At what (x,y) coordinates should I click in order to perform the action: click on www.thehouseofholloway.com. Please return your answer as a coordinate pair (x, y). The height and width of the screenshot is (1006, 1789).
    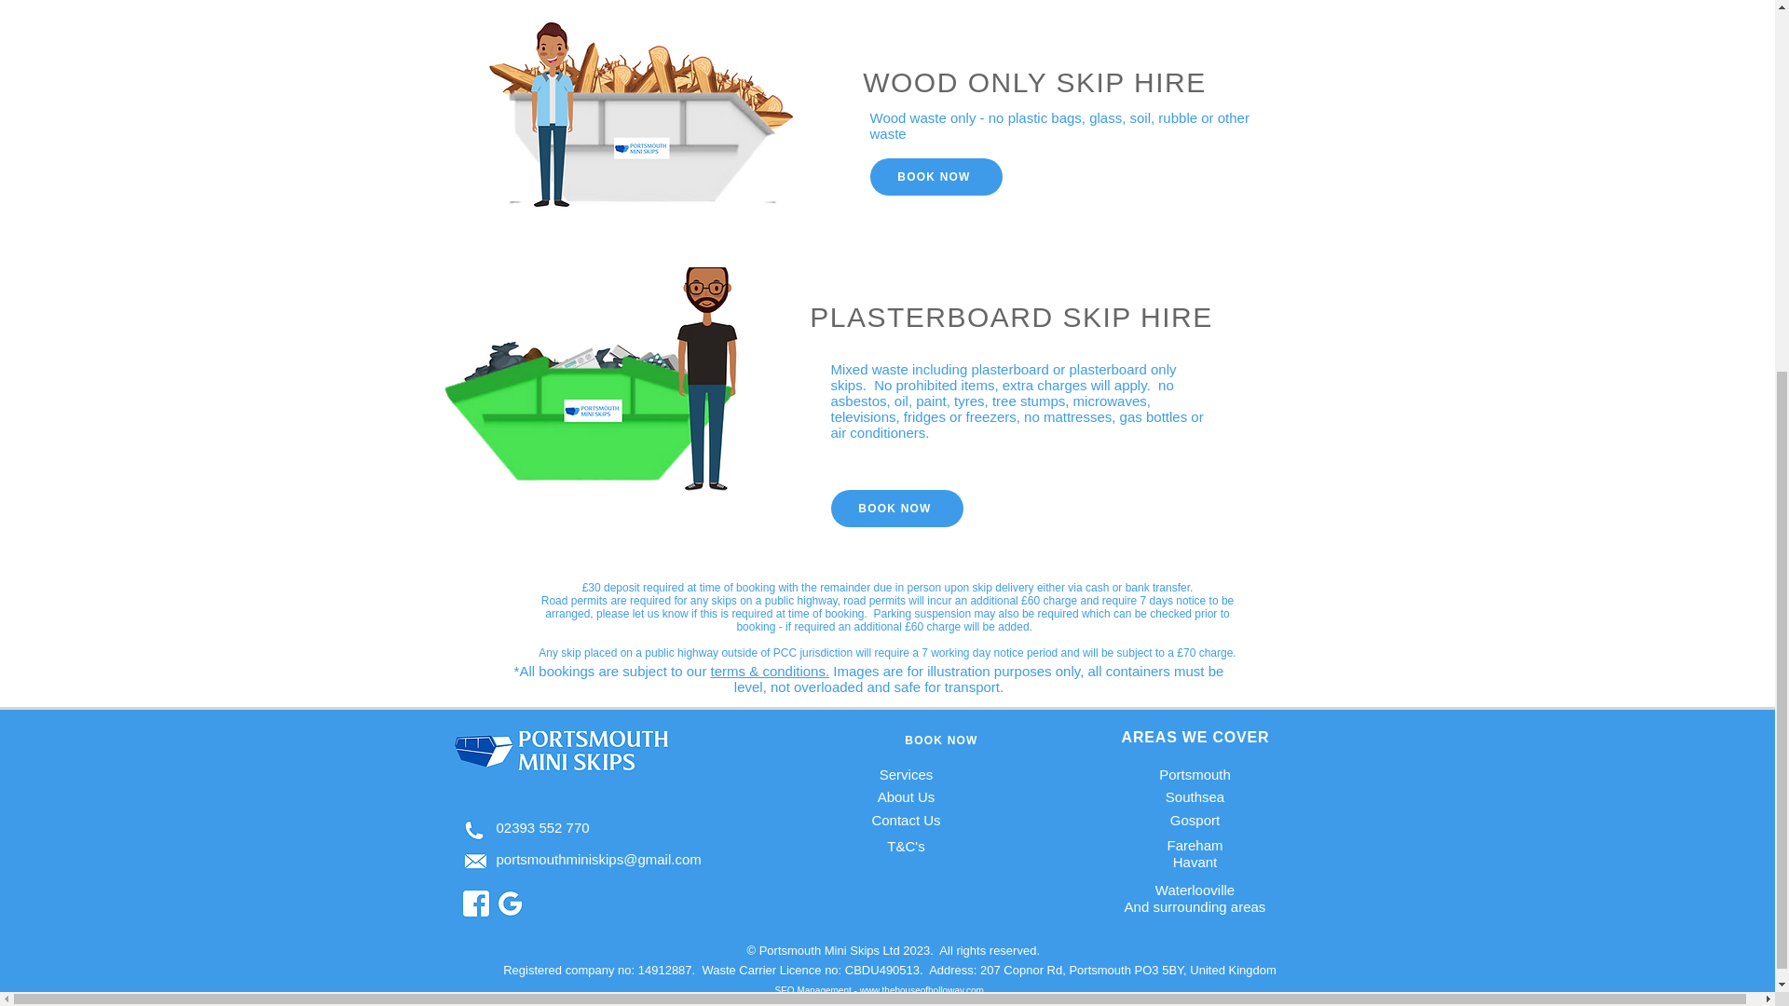
    Looking at the image, I should click on (922, 991).